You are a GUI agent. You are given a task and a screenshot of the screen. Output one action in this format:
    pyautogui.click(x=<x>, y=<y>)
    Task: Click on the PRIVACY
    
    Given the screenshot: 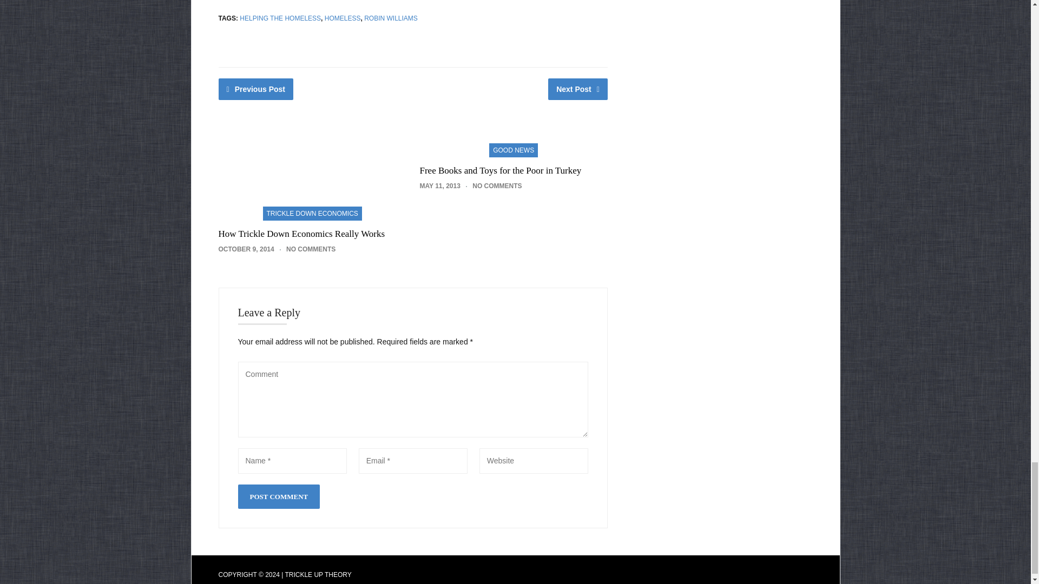 What is the action you would take?
    pyautogui.click(x=682, y=575)
    